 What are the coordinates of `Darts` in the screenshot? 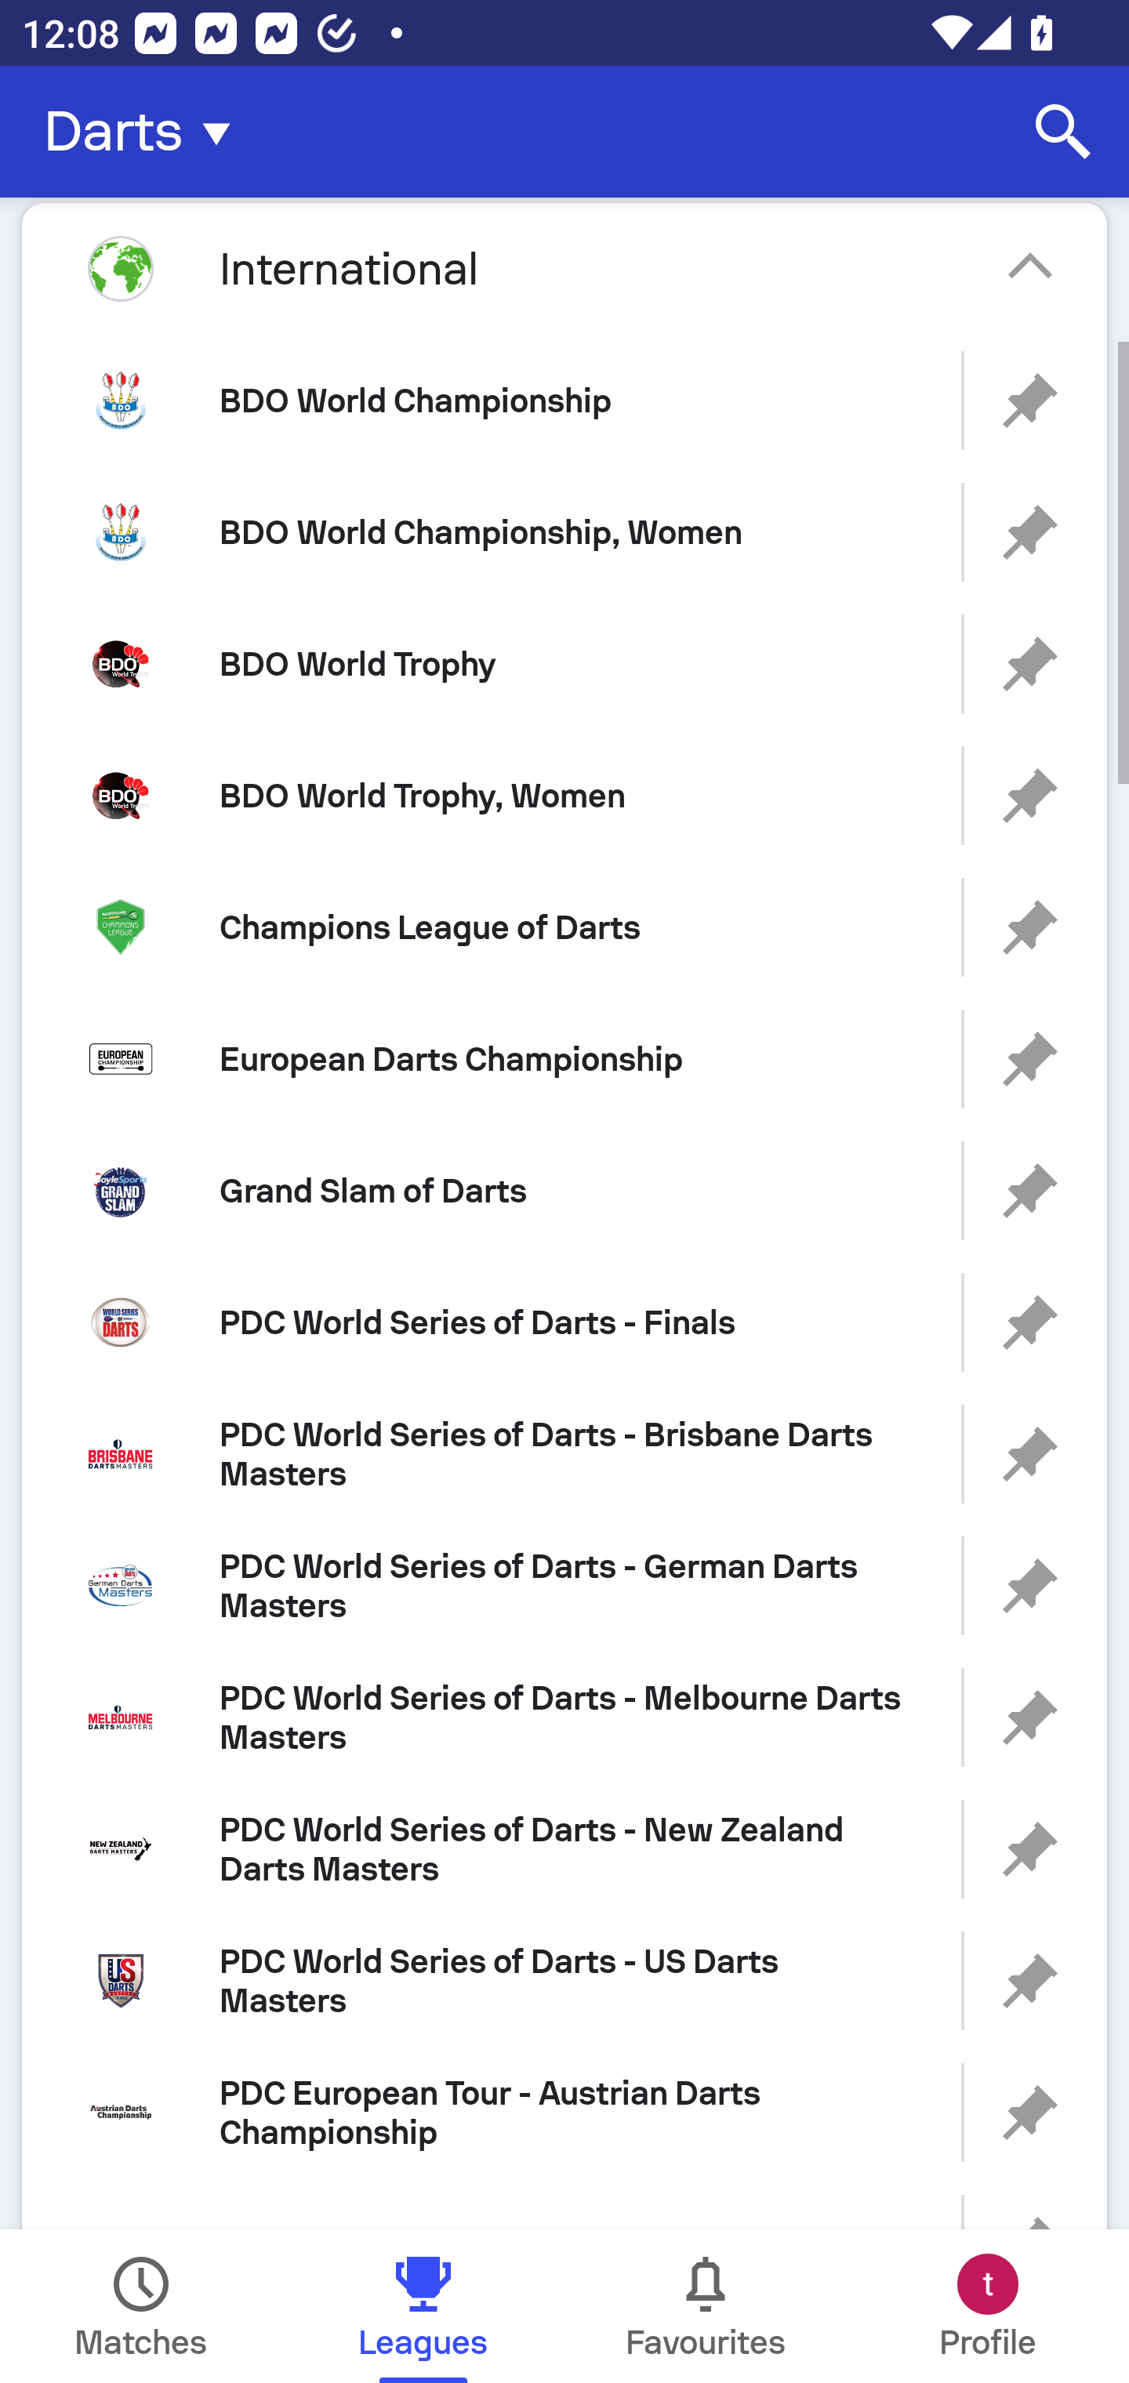 It's located at (146, 132).